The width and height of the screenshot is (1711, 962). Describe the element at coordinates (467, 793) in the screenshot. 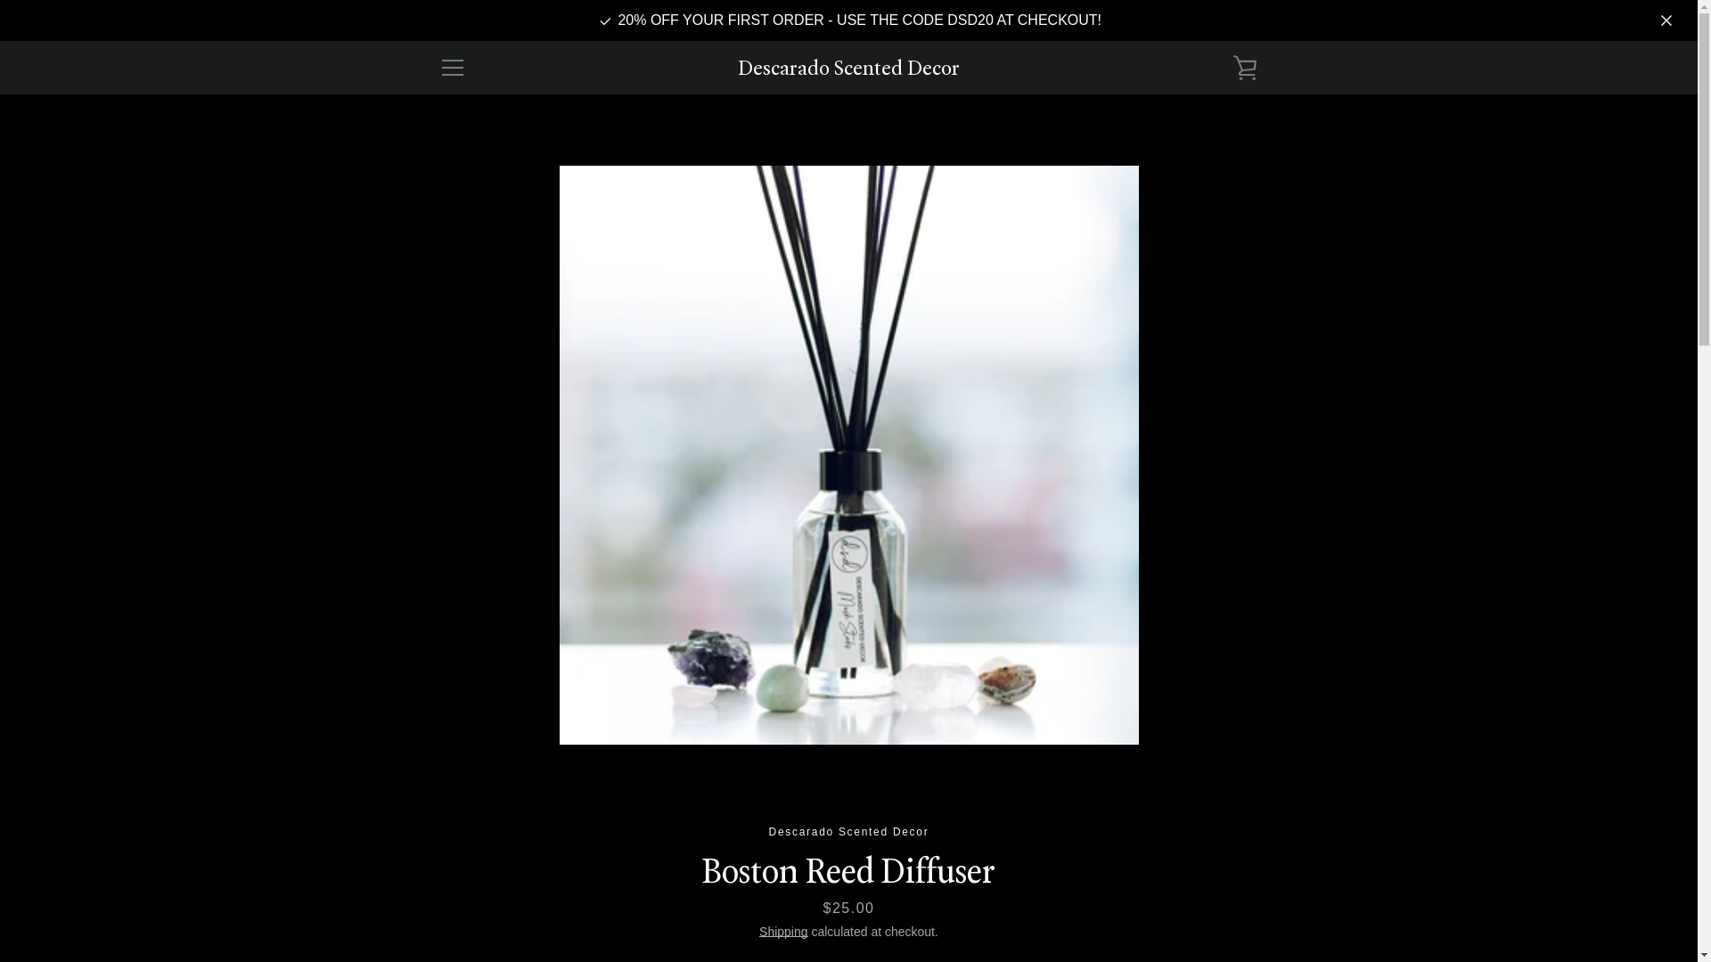

I see `CONTACT` at that location.